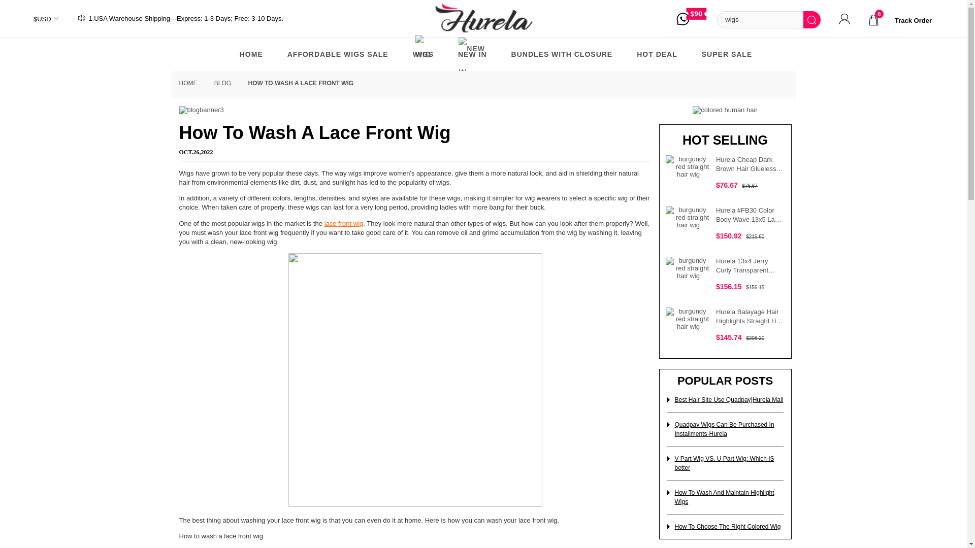 The width and height of the screenshot is (975, 548). Describe the element at coordinates (913, 20) in the screenshot. I see `Track Order` at that location.